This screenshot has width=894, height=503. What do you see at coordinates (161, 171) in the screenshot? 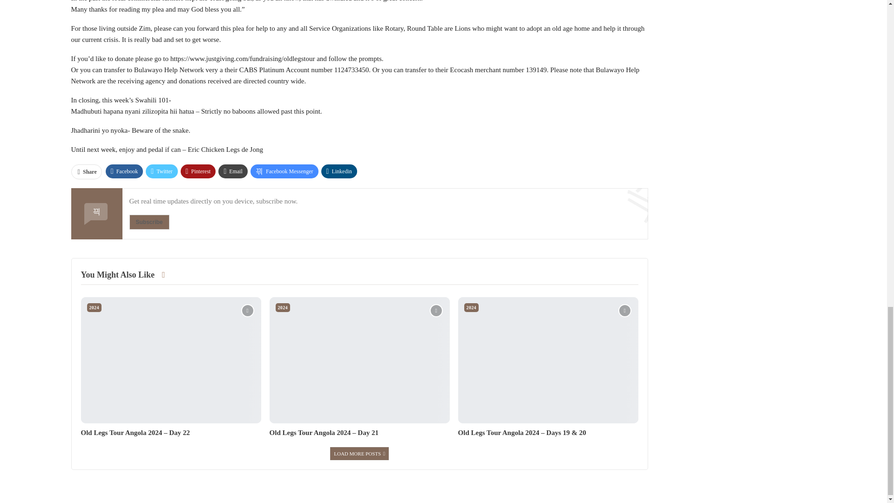
I see `Twitter` at bounding box center [161, 171].